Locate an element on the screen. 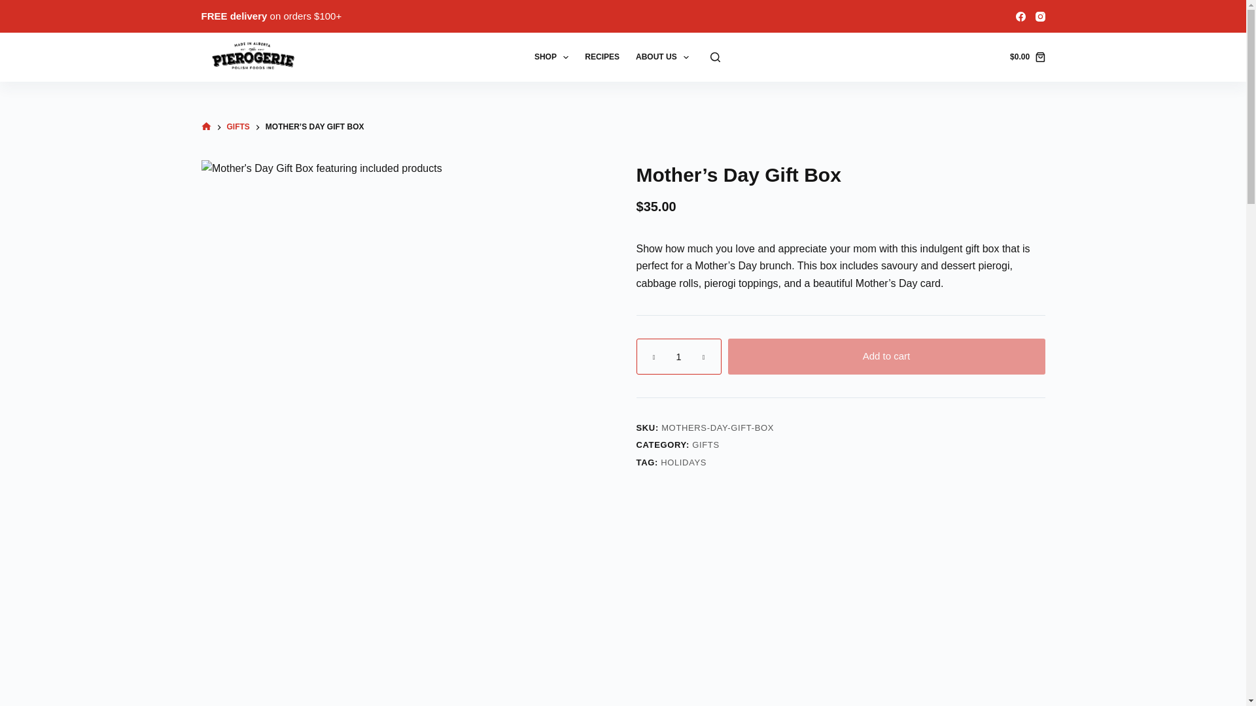  1 is located at coordinates (678, 357).